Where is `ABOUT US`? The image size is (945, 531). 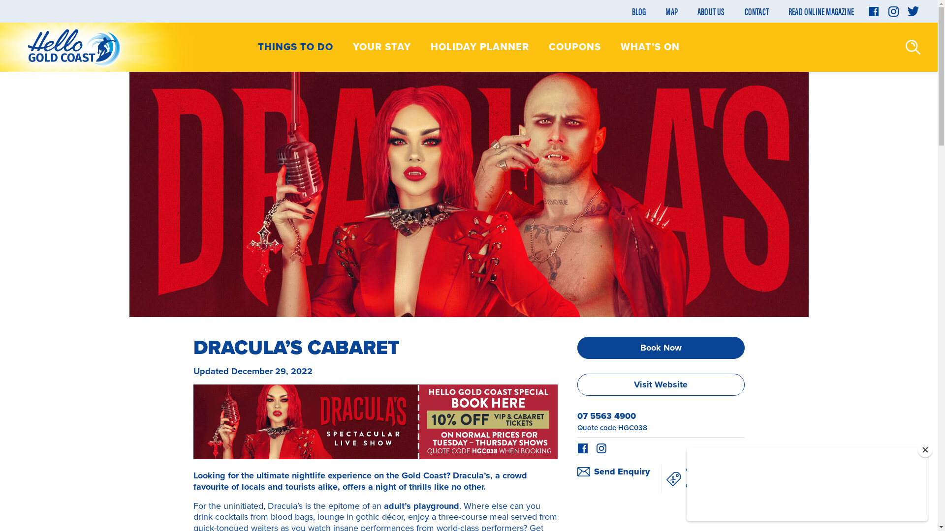
ABOUT US is located at coordinates (711, 11).